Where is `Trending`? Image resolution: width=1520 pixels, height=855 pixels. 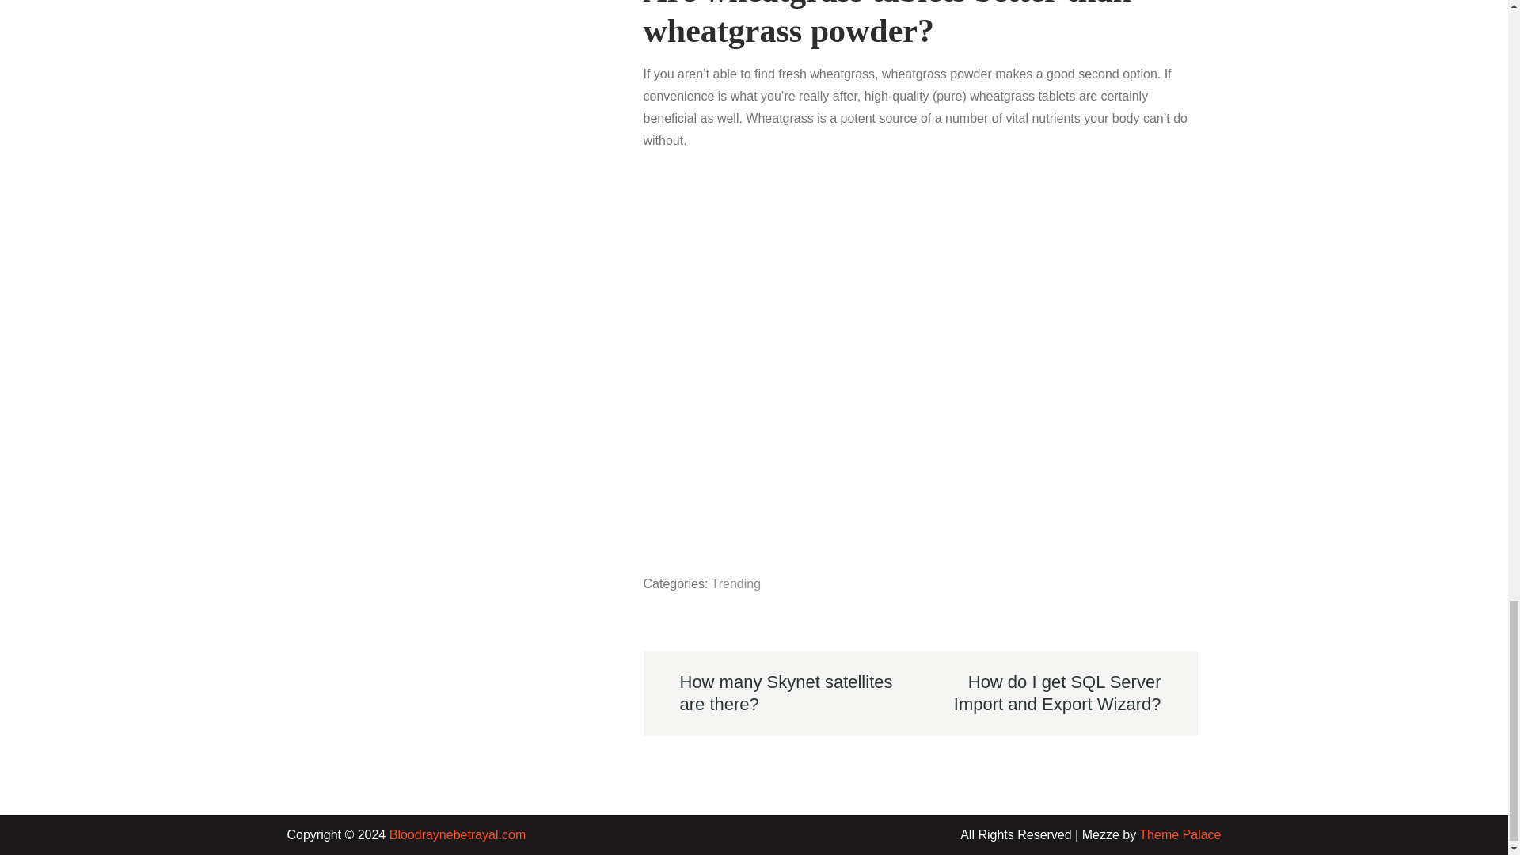 Trending is located at coordinates (736, 583).